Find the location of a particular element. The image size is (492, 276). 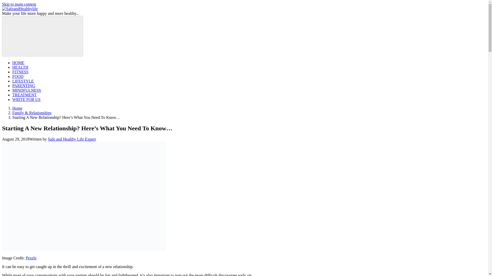

Home is located at coordinates (17, 108).